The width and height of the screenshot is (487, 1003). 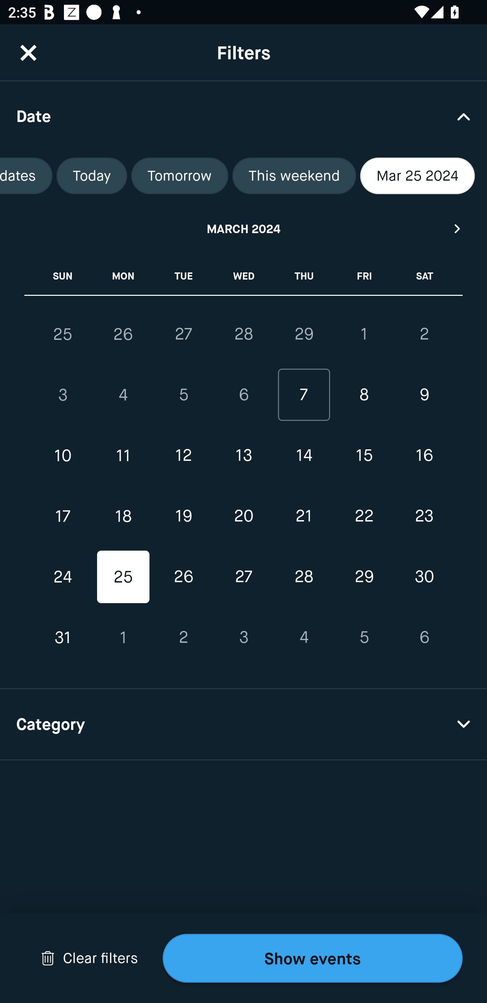 I want to click on 3, so click(x=63, y=395).